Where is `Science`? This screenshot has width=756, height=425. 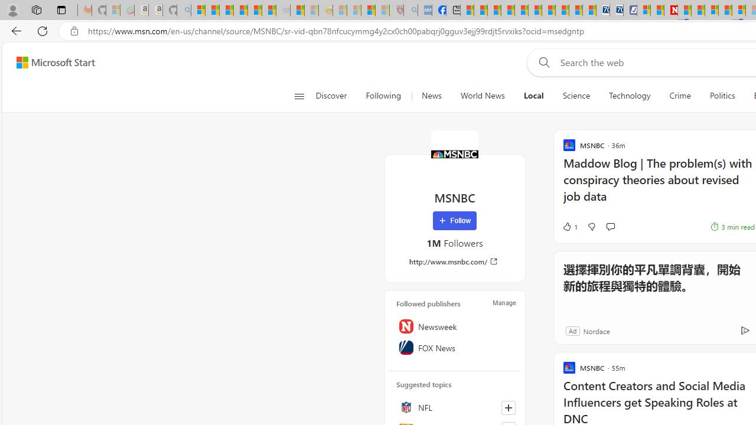
Science is located at coordinates (576, 96).